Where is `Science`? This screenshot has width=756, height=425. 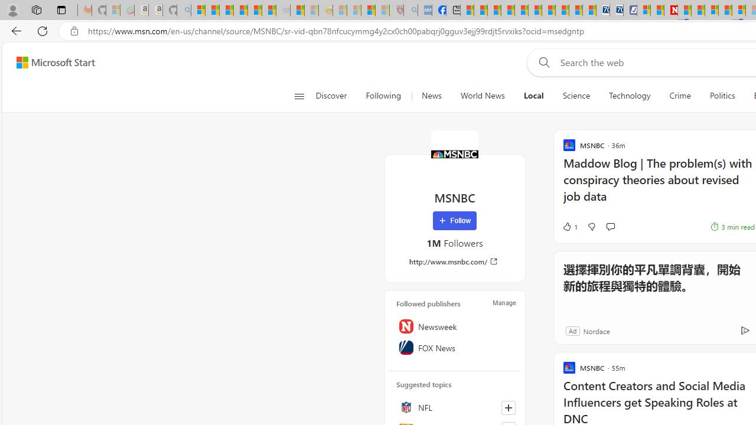
Science is located at coordinates (576, 96).